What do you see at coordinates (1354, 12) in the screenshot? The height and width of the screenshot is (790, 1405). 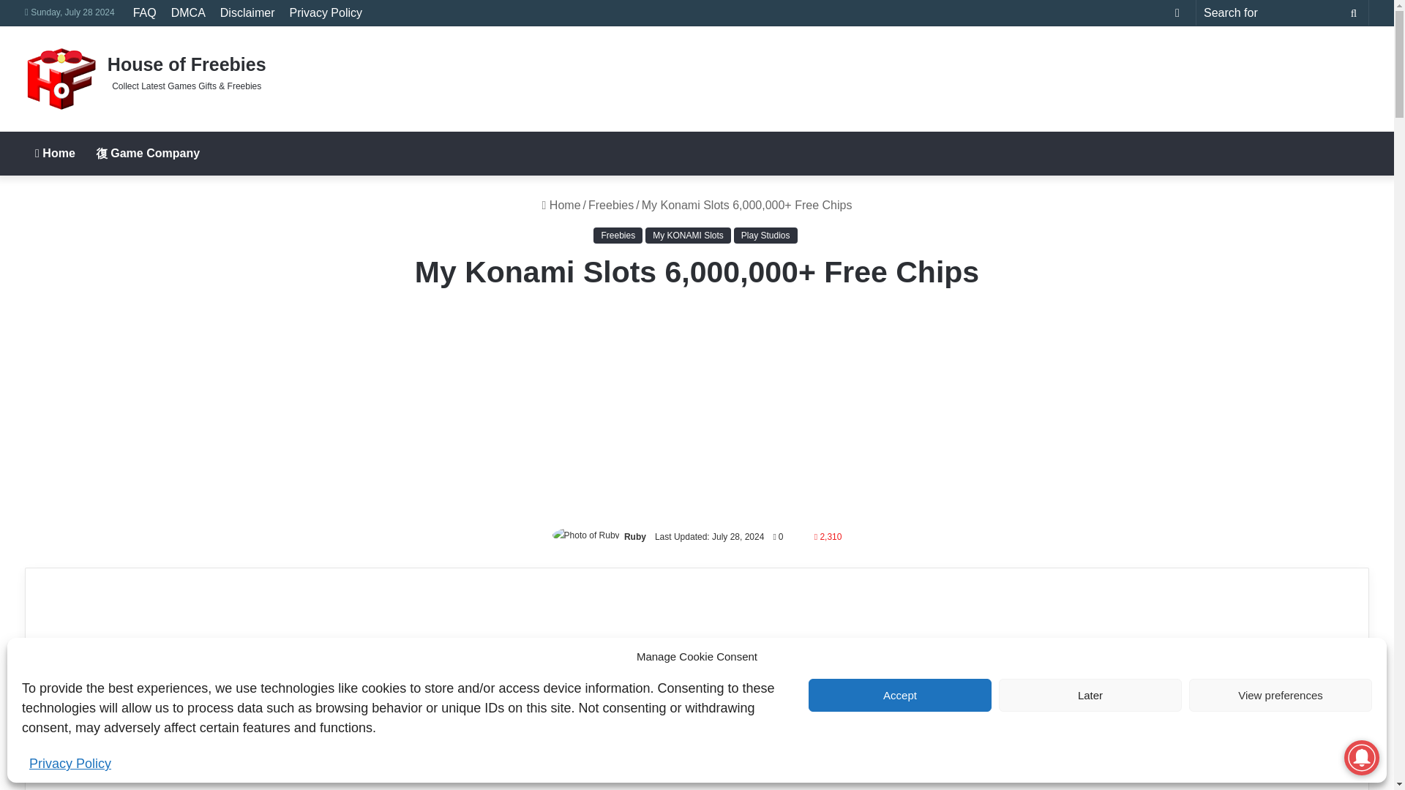 I see `Search for` at bounding box center [1354, 12].